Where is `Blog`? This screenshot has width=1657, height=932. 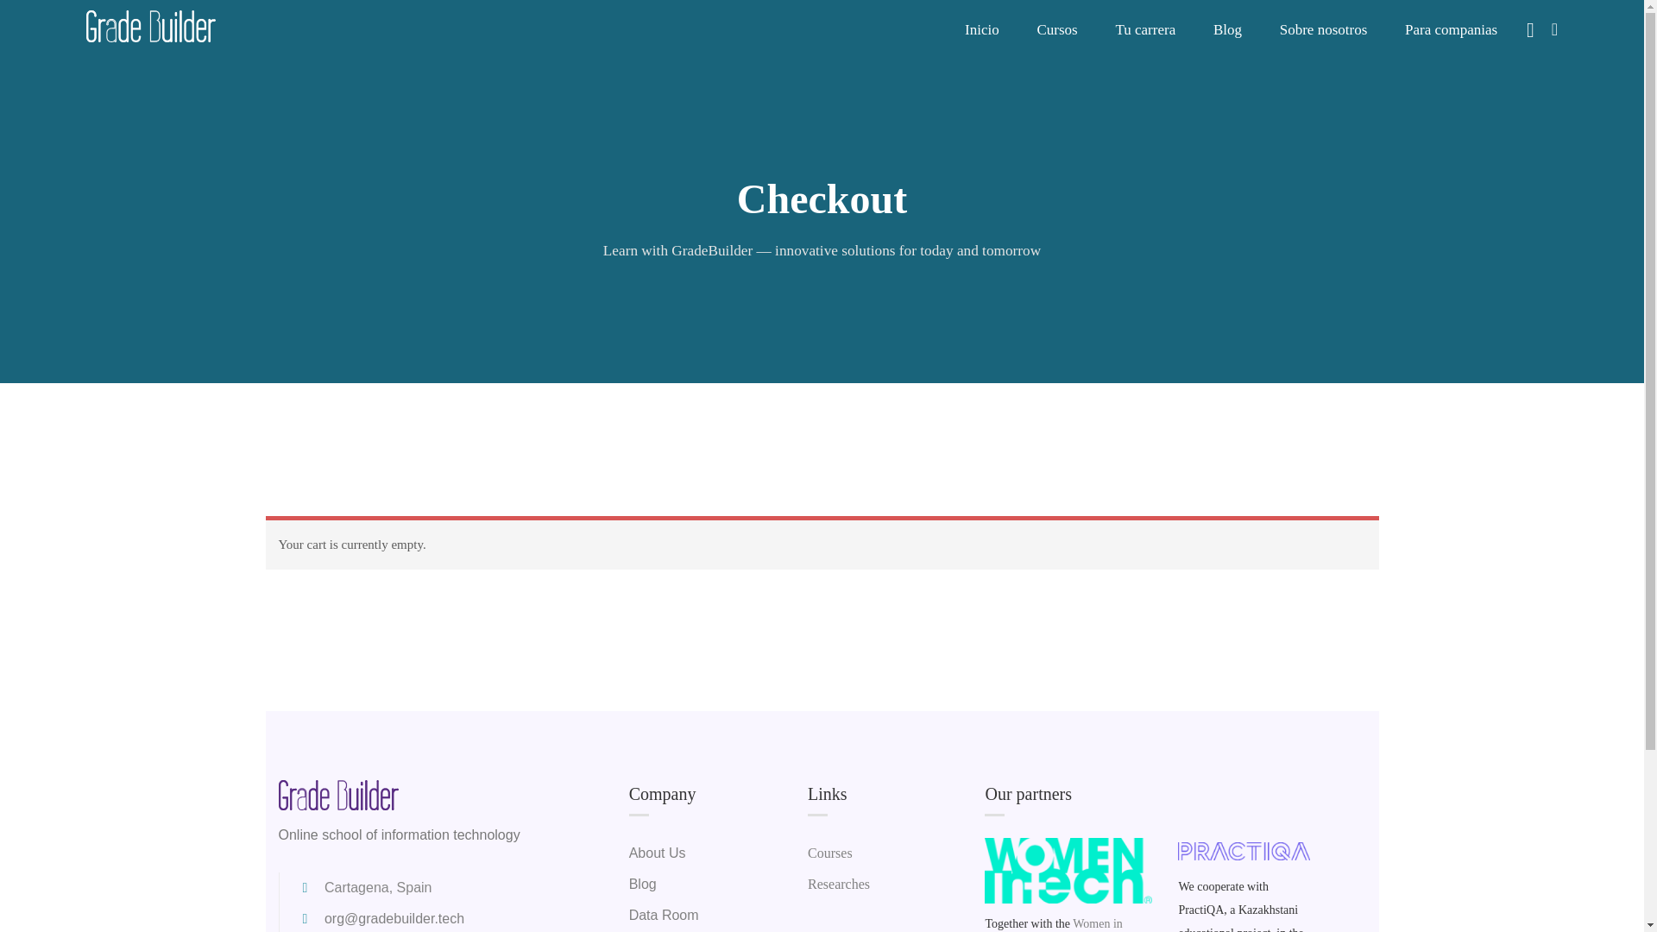 Blog is located at coordinates (642, 884).